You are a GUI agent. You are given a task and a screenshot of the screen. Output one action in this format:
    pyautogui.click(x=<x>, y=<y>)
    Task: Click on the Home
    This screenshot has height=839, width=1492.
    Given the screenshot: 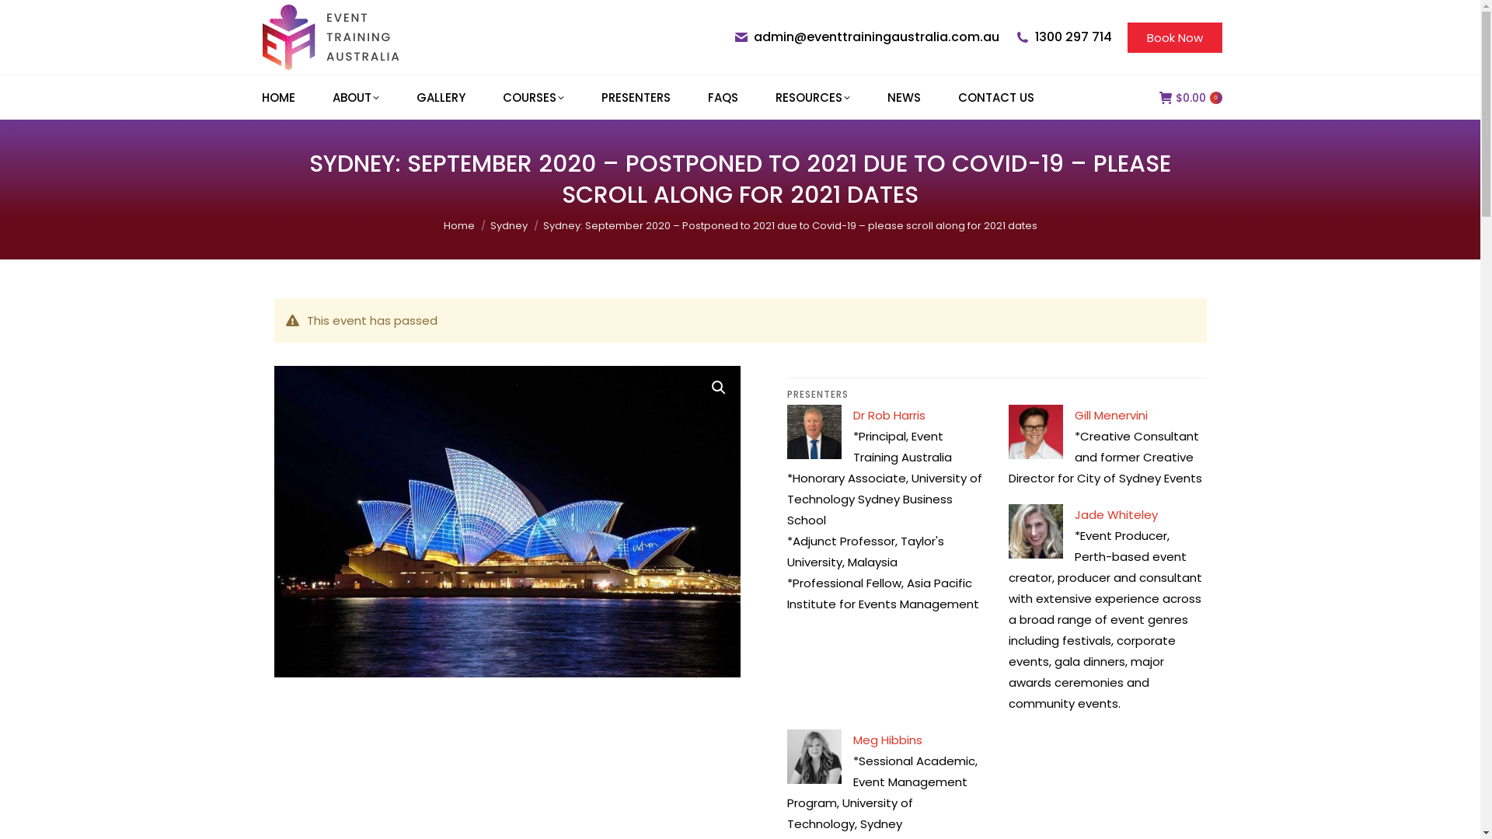 What is the action you would take?
    pyautogui.click(x=458, y=225)
    